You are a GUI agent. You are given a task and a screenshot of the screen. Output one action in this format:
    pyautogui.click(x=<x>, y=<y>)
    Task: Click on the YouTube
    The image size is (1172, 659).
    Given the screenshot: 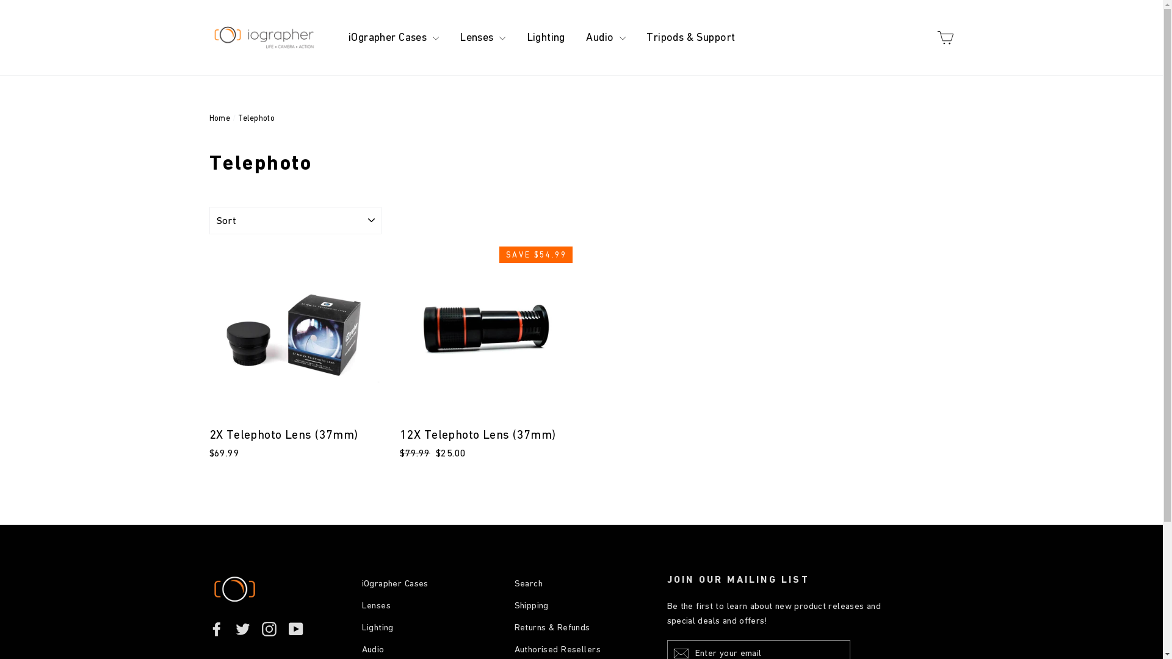 What is the action you would take?
    pyautogui.click(x=296, y=628)
    